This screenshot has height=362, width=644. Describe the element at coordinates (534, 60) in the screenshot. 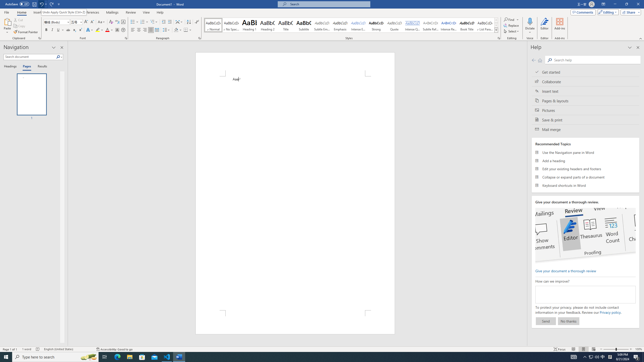

I see `Previous page` at that location.